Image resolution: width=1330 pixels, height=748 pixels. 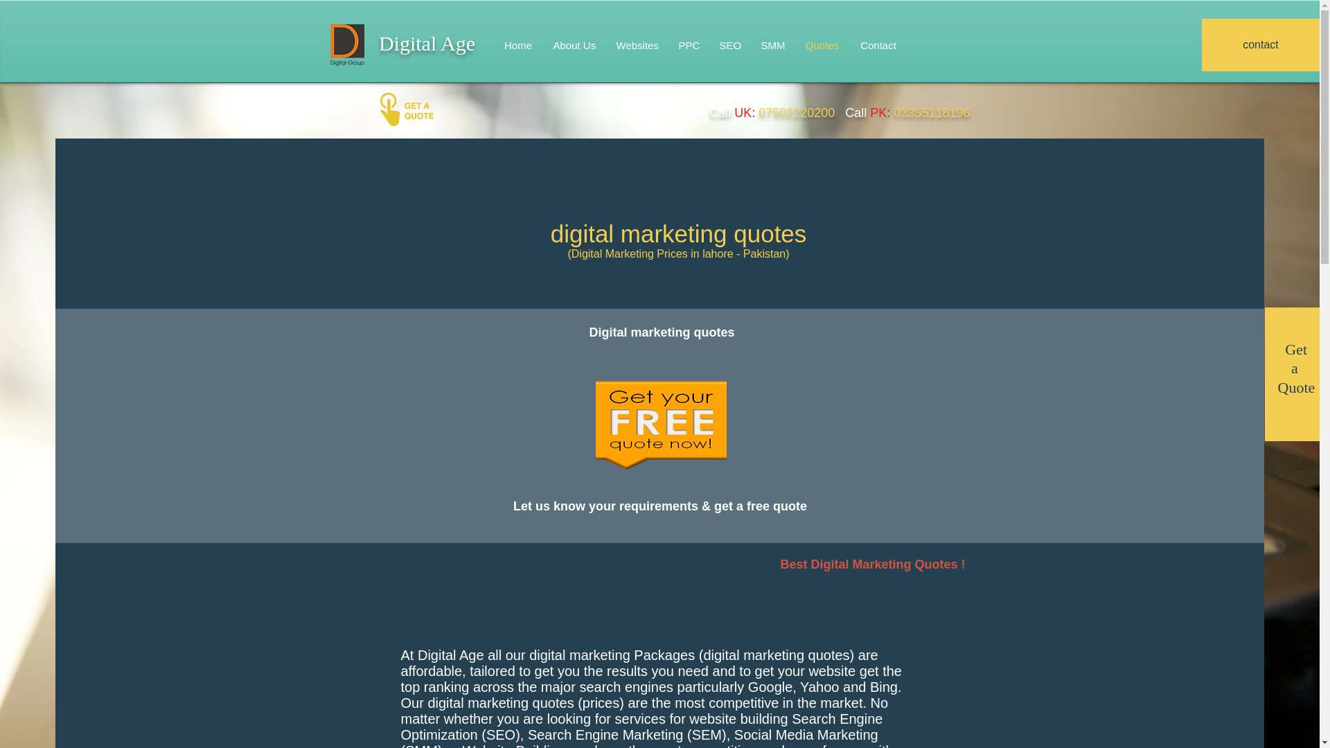 I want to click on Websites, so click(x=636, y=45).